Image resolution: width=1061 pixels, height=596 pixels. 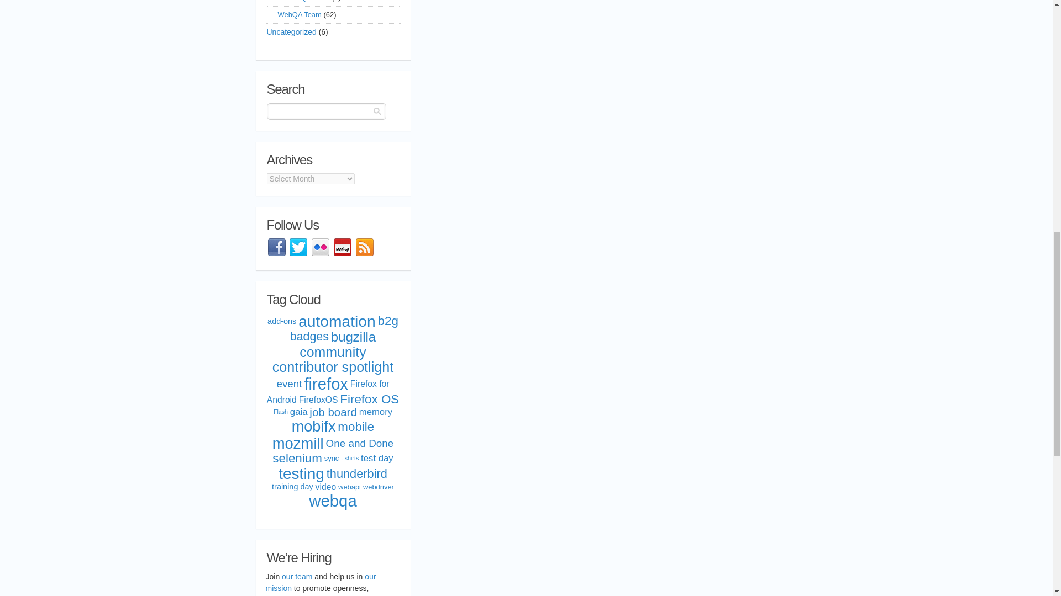 What do you see at coordinates (303, 3) in the screenshot?
I see `Mobile QA Team` at bounding box center [303, 3].